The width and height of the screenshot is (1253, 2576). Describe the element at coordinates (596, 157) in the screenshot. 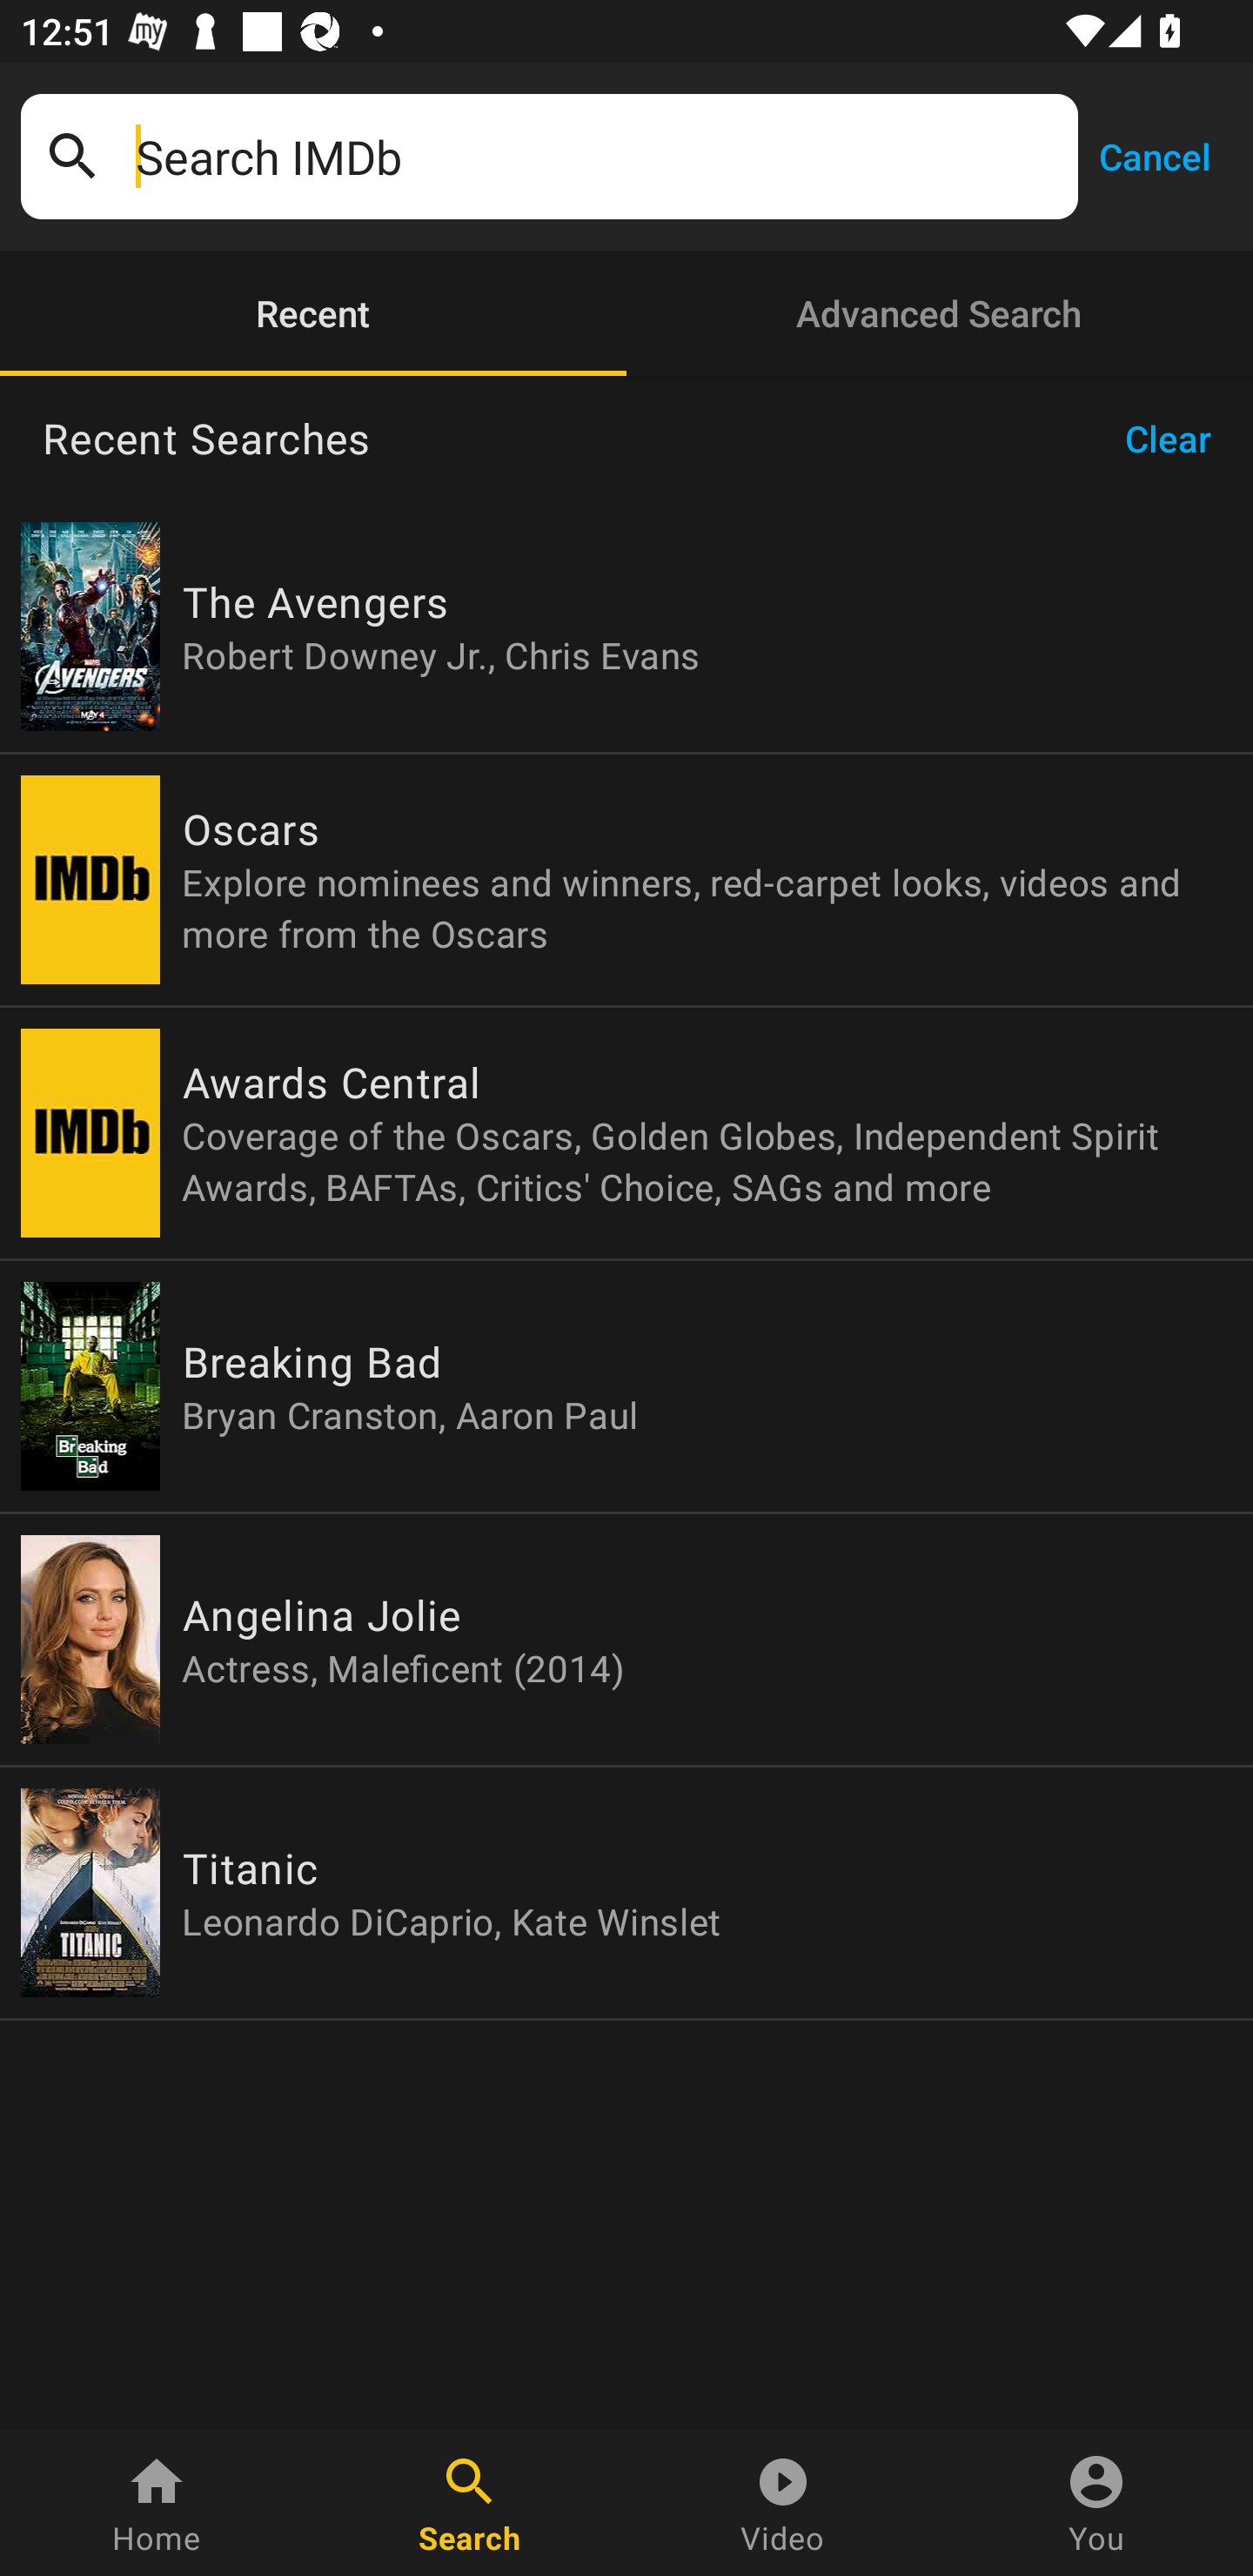

I see `Search IMDb` at that location.